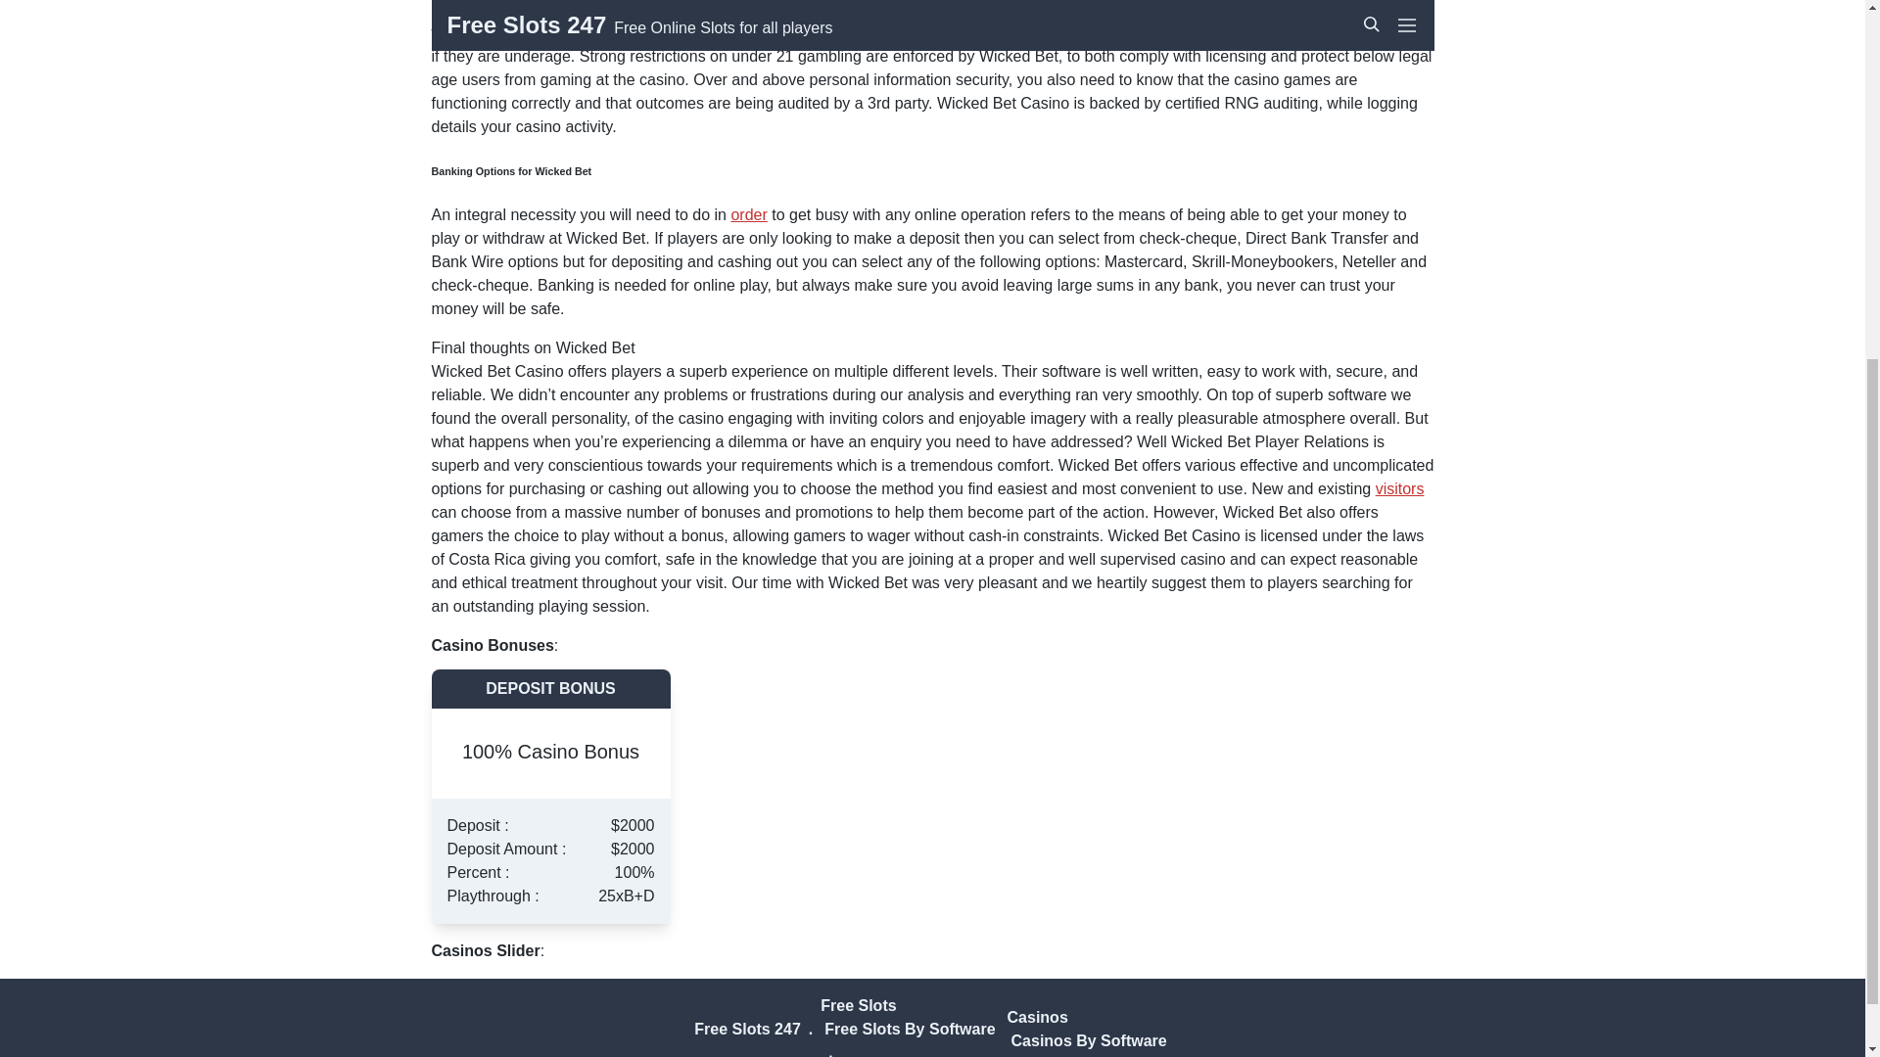  Describe the element at coordinates (1038, 1017) in the screenshot. I see `Casinos` at that location.